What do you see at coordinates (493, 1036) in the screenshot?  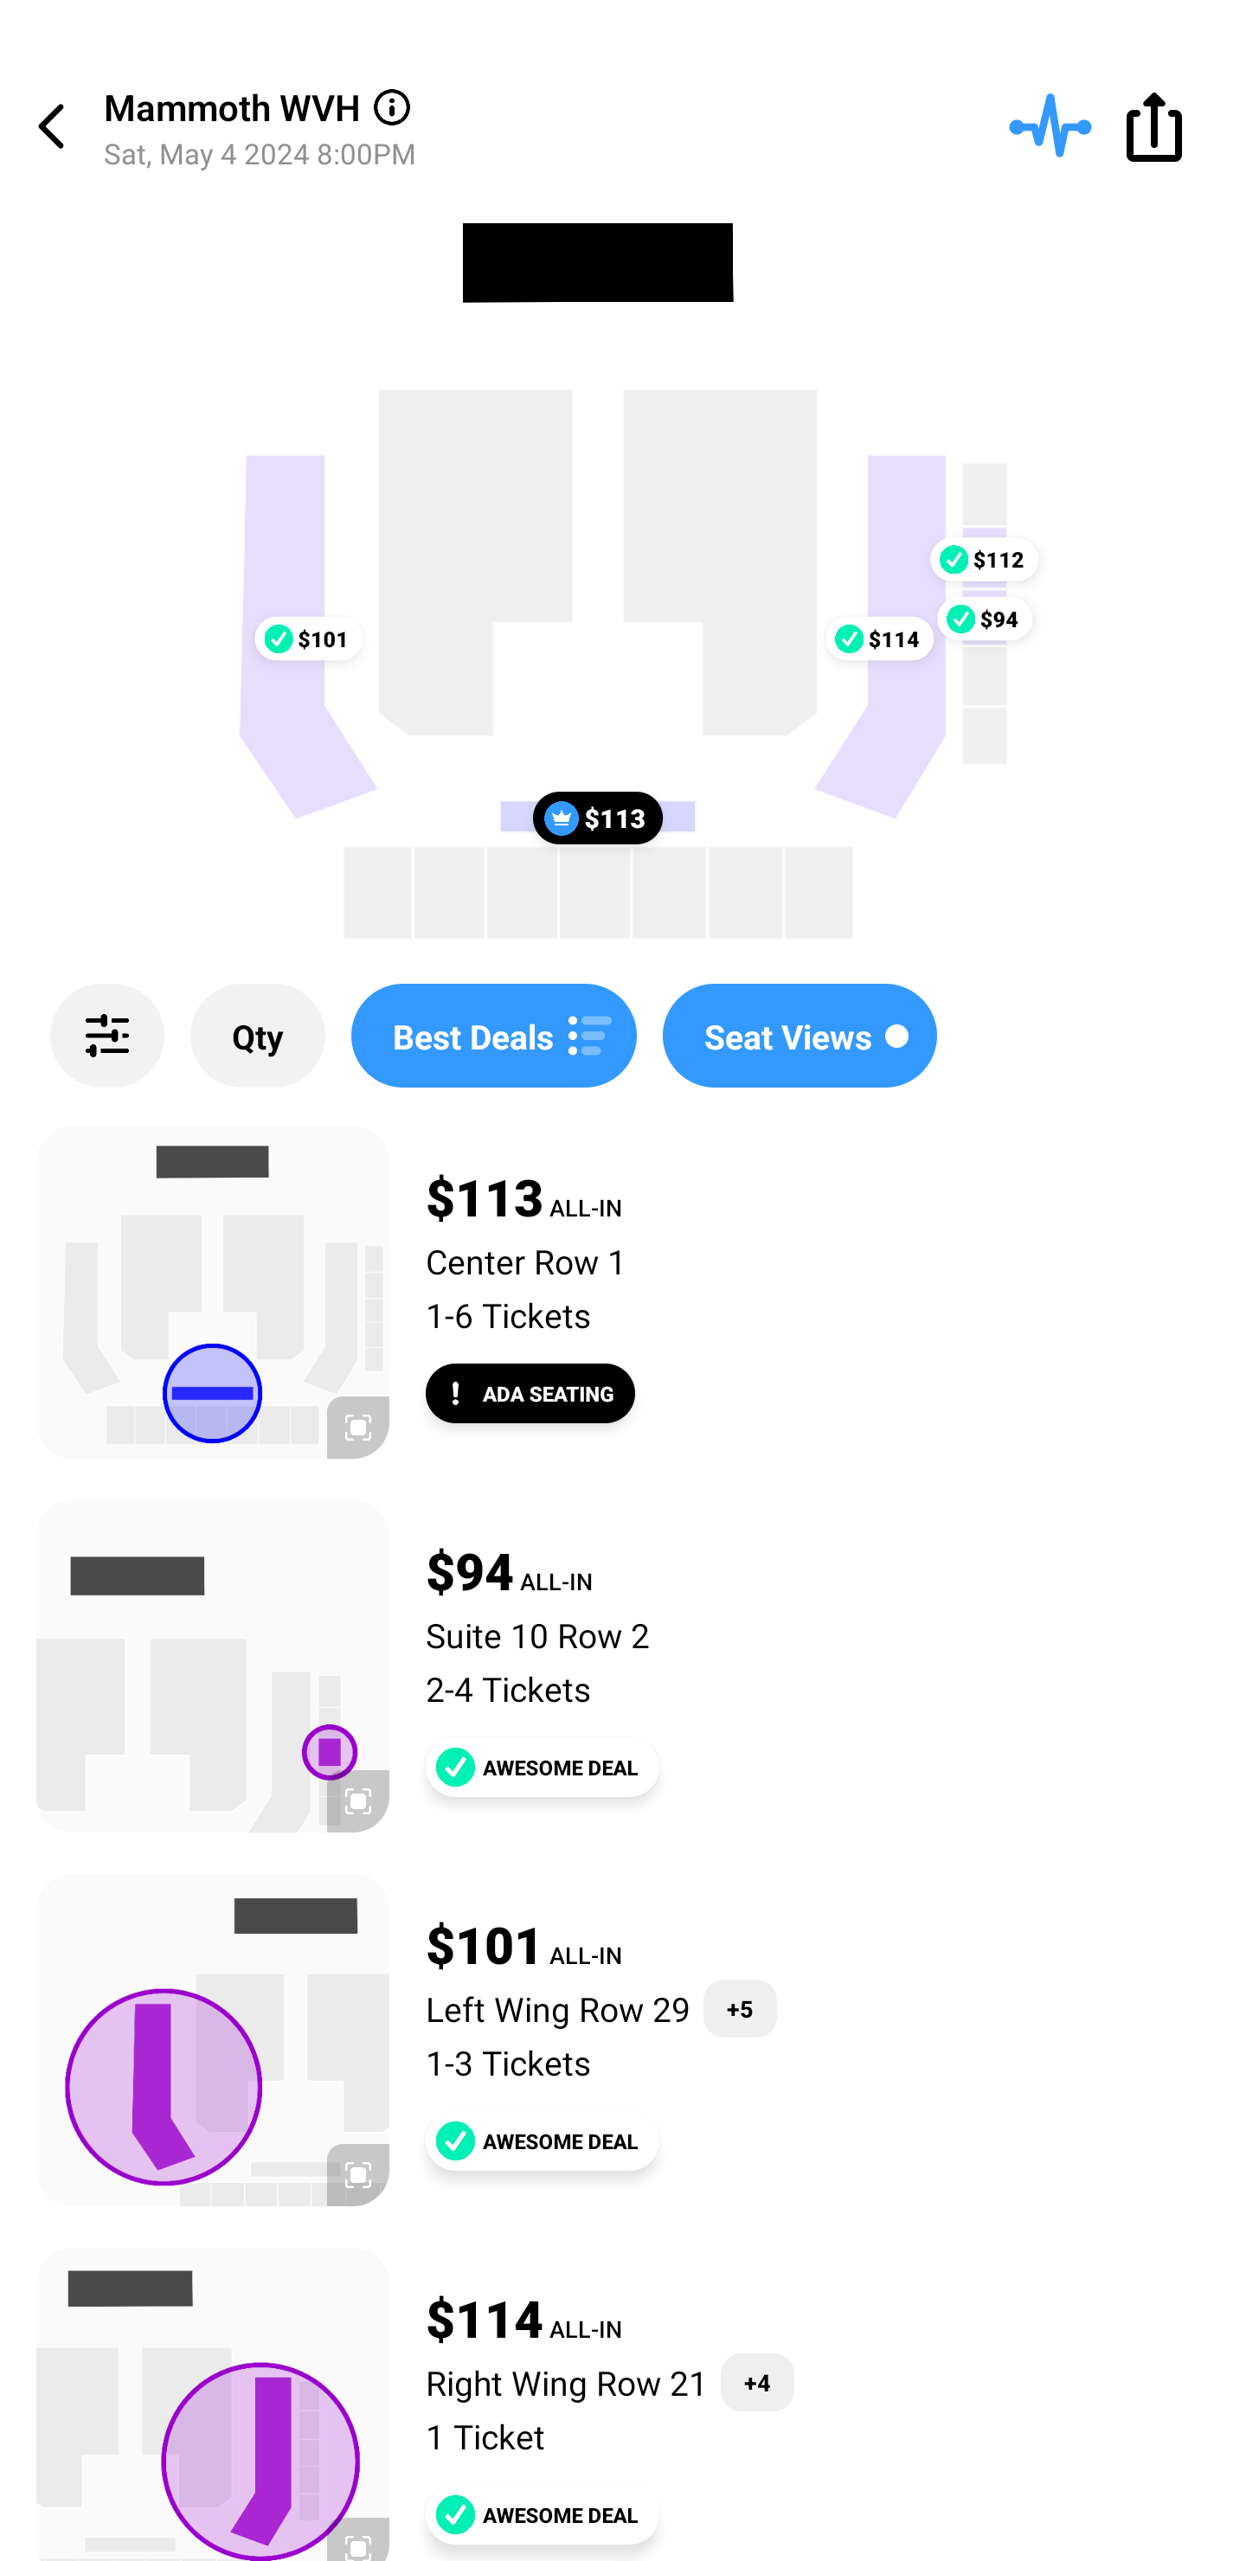 I see `Best Deals` at bounding box center [493, 1036].